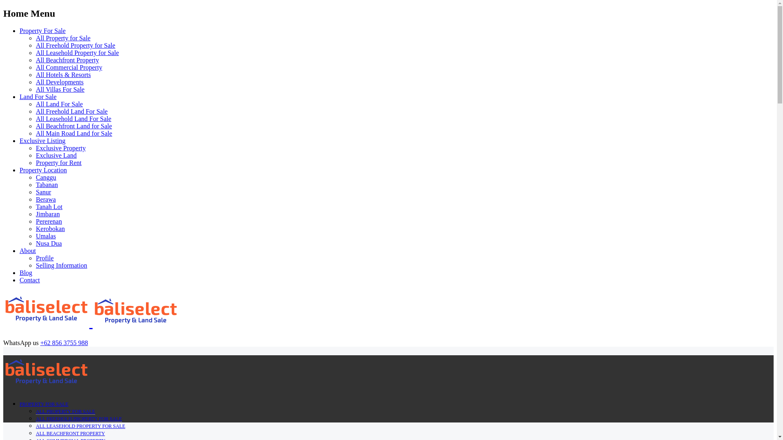  What do you see at coordinates (46, 236) in the screenshot?
I see `Umalas` at bounding box center [46, 236].